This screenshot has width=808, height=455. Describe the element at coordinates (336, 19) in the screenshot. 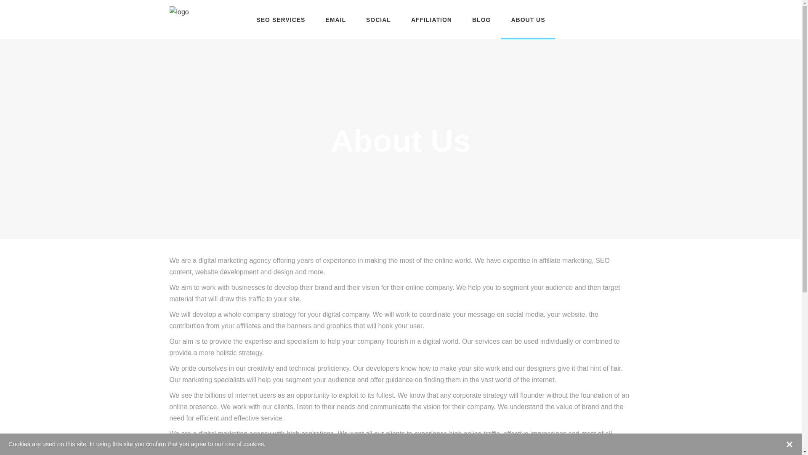

I see `EMAIL` at that location.